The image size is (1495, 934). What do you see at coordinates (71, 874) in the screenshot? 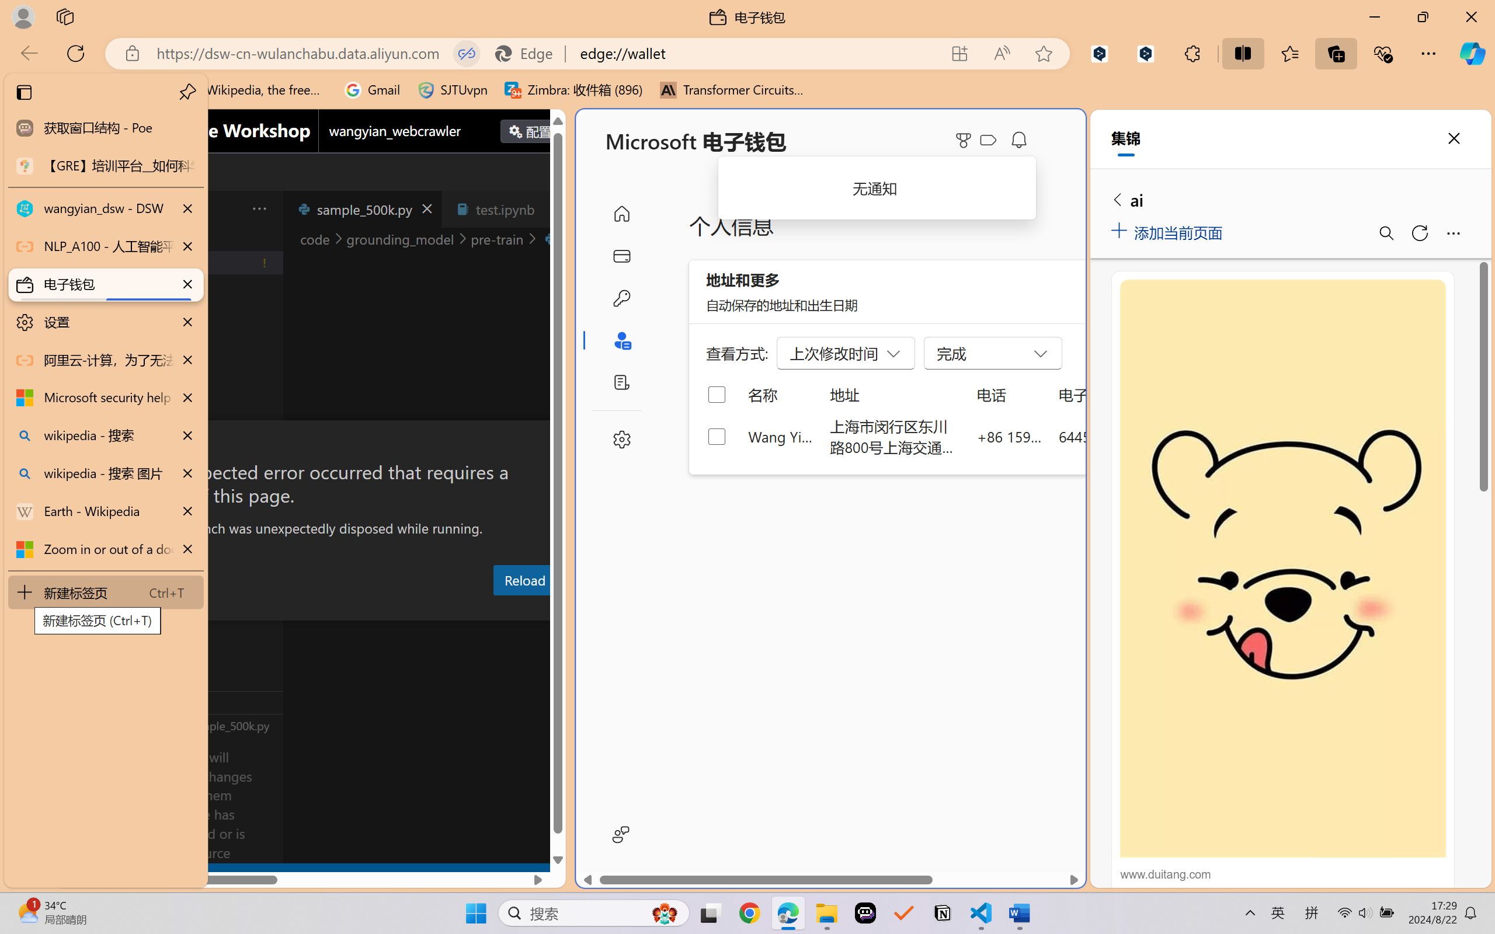
I see `remote` at bounding box center [71, 874].